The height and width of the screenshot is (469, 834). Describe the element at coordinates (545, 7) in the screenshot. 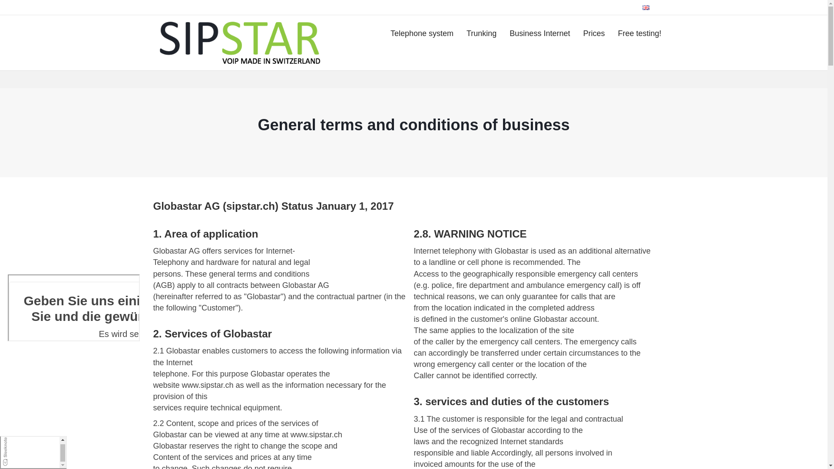

I see `Support` at that location.